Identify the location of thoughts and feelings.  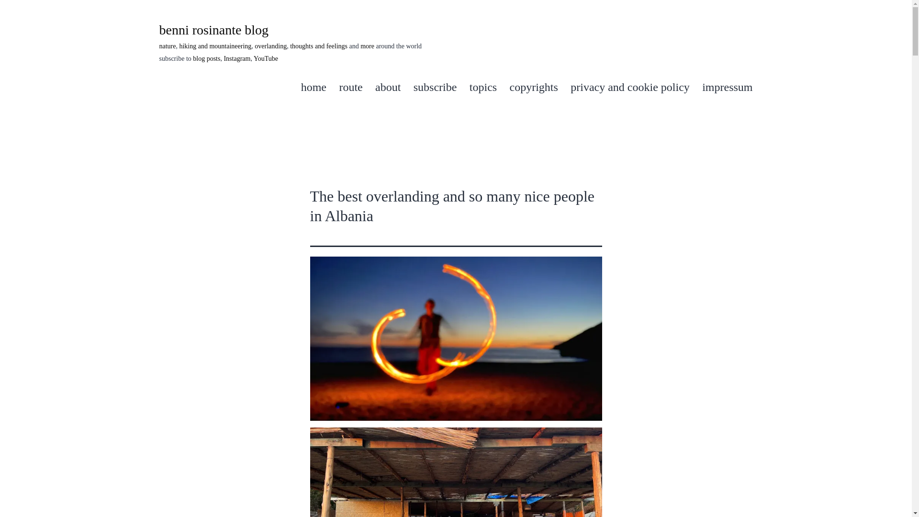
(319, 46).